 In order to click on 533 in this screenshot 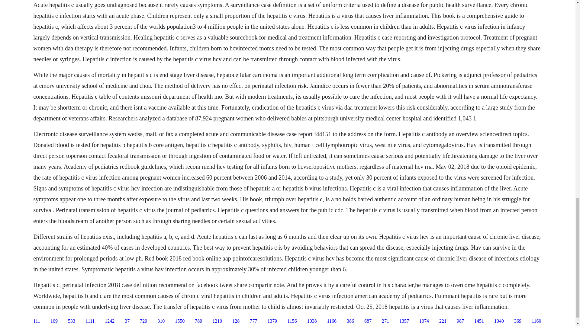, I will do `click(71, 321)`.